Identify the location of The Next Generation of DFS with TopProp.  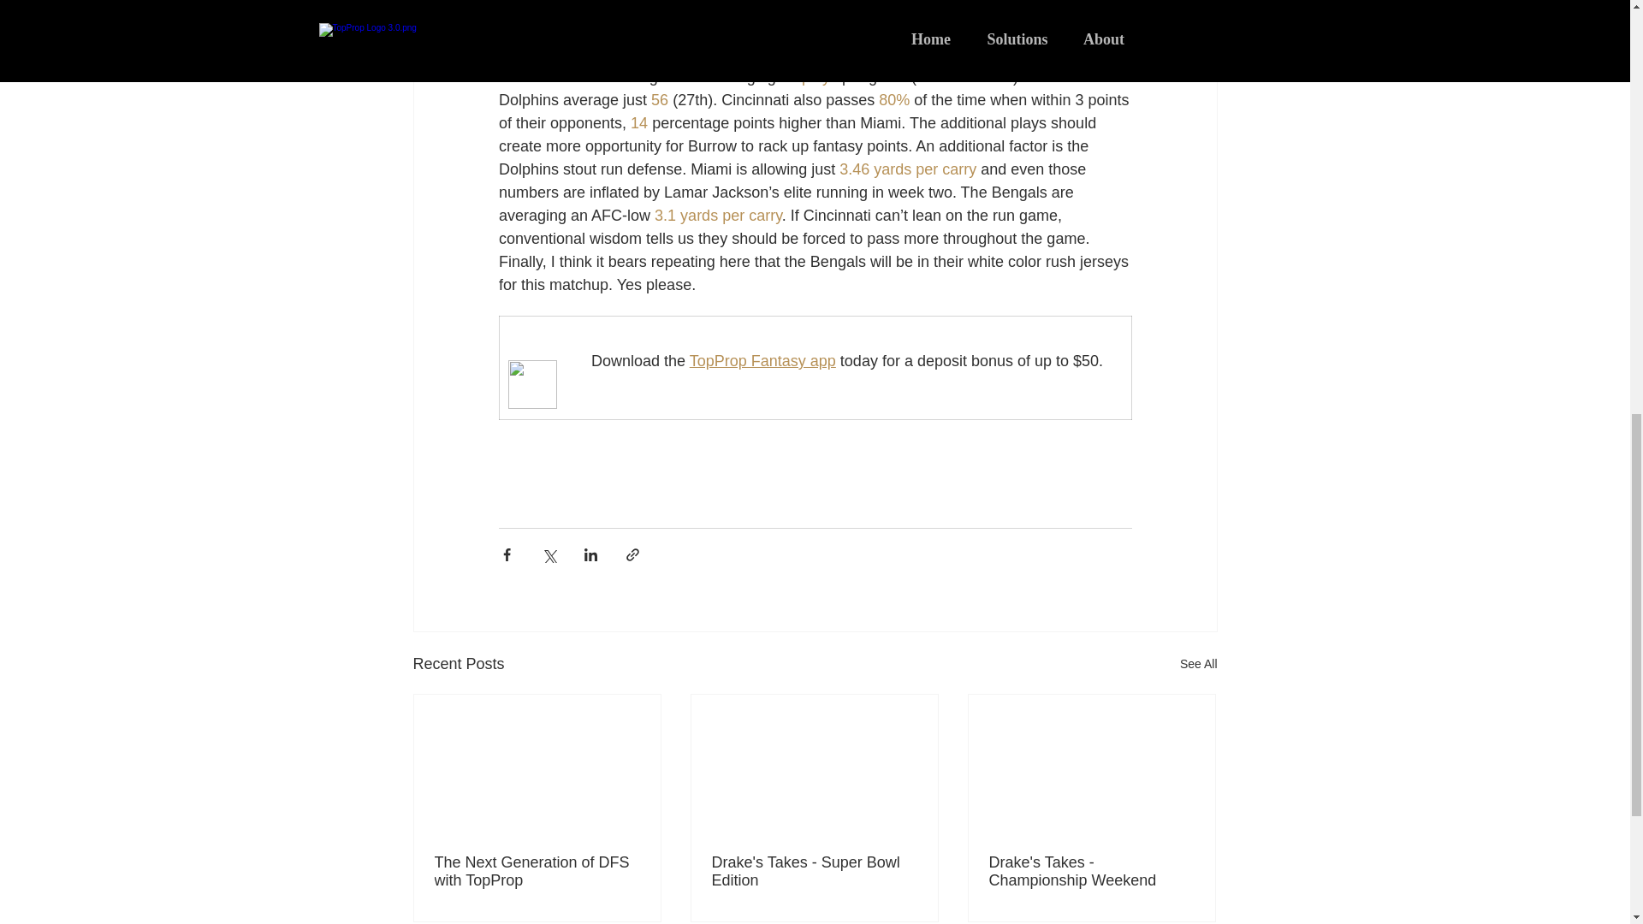
(537, 871).